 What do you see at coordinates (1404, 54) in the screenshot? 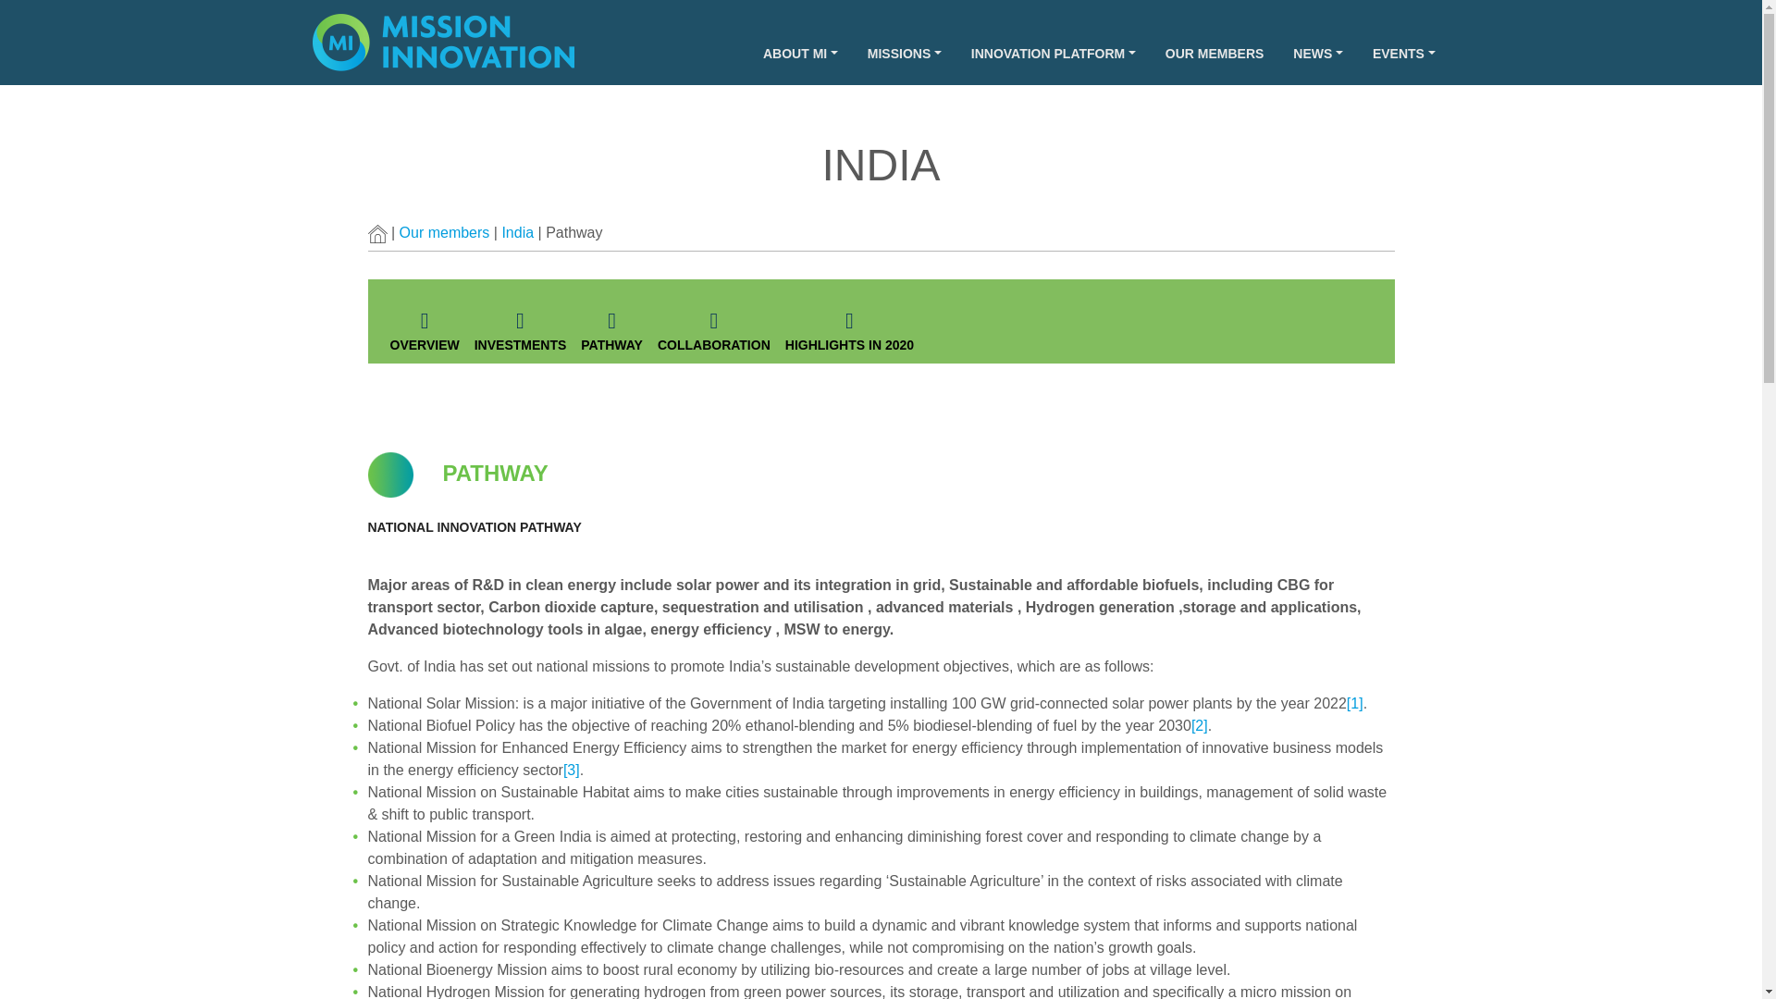
I see `EVENTS` at bounding box center [1404, 54].